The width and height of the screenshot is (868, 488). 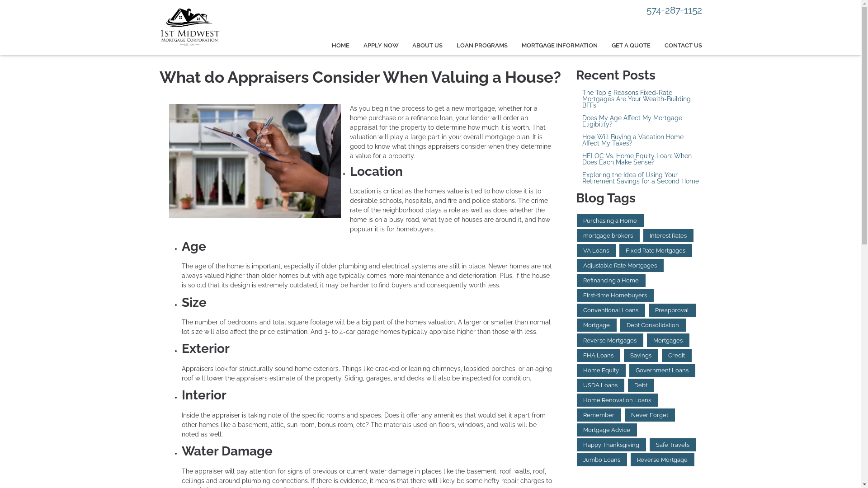 What do you see at coordinates (631, 46) in the screenshot?
I see `GET A QUOTE` at bounding box center [631, 46].